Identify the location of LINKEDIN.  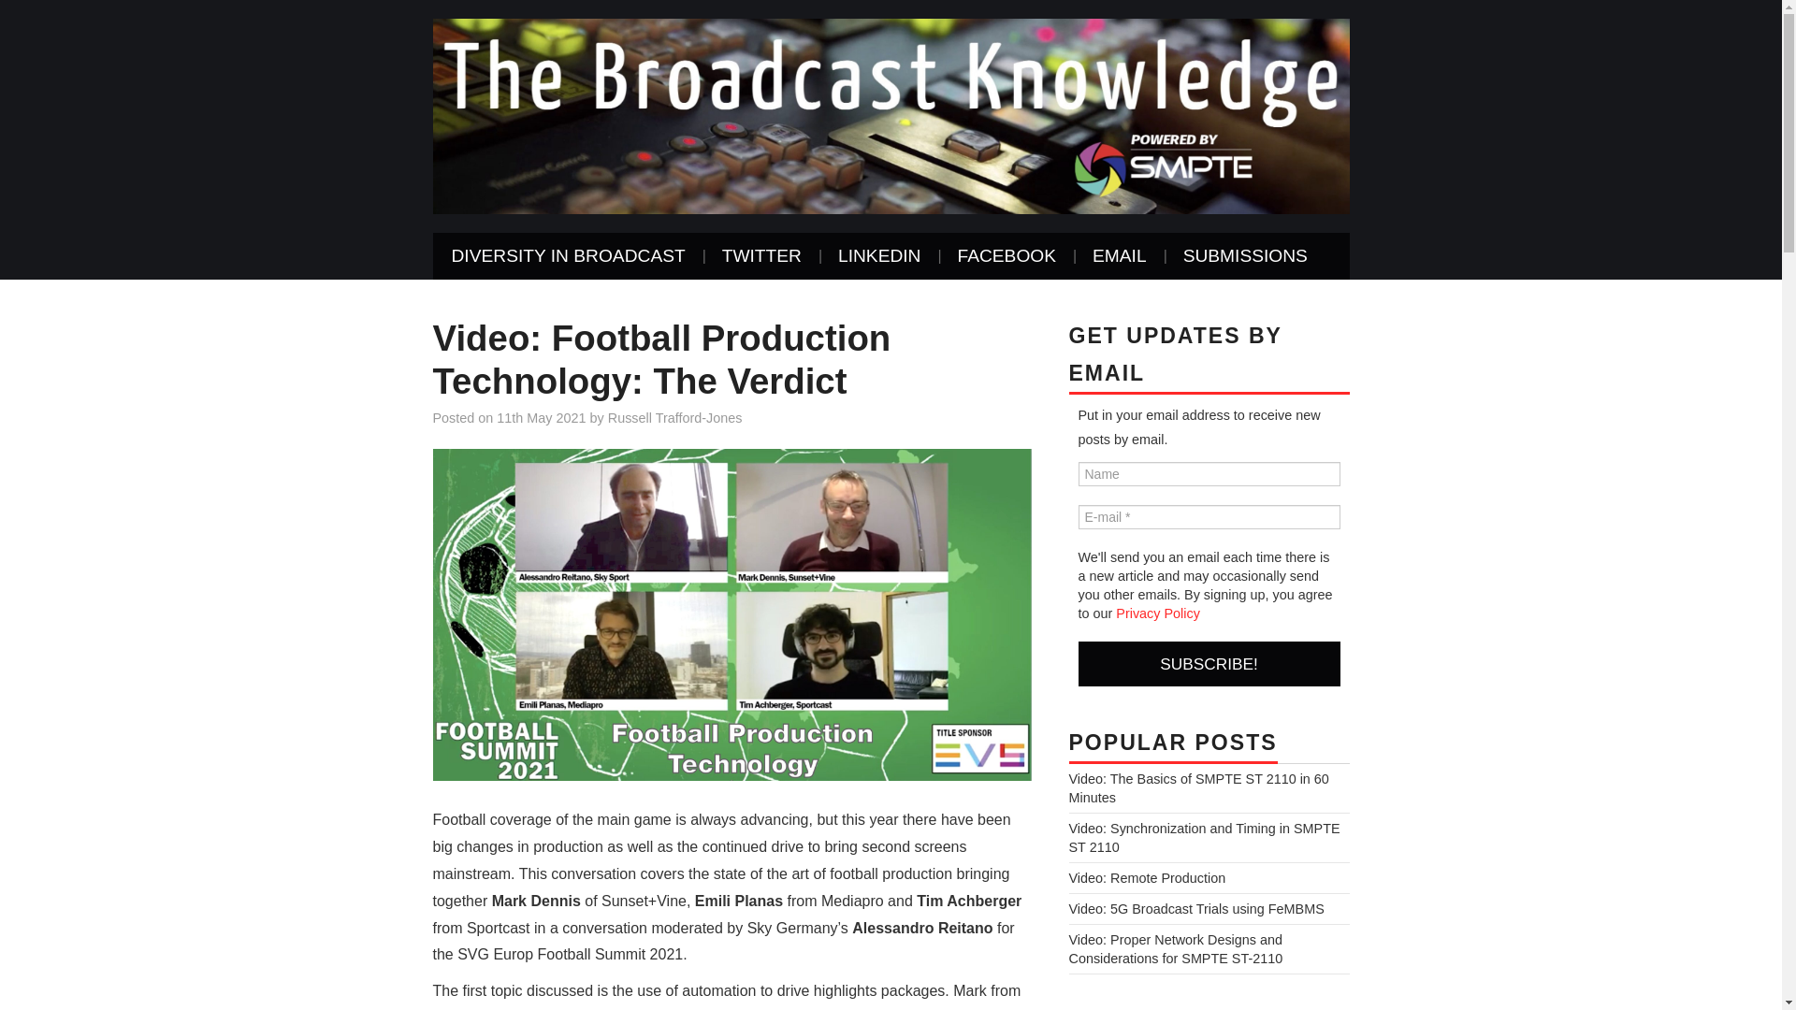
(879, 256).